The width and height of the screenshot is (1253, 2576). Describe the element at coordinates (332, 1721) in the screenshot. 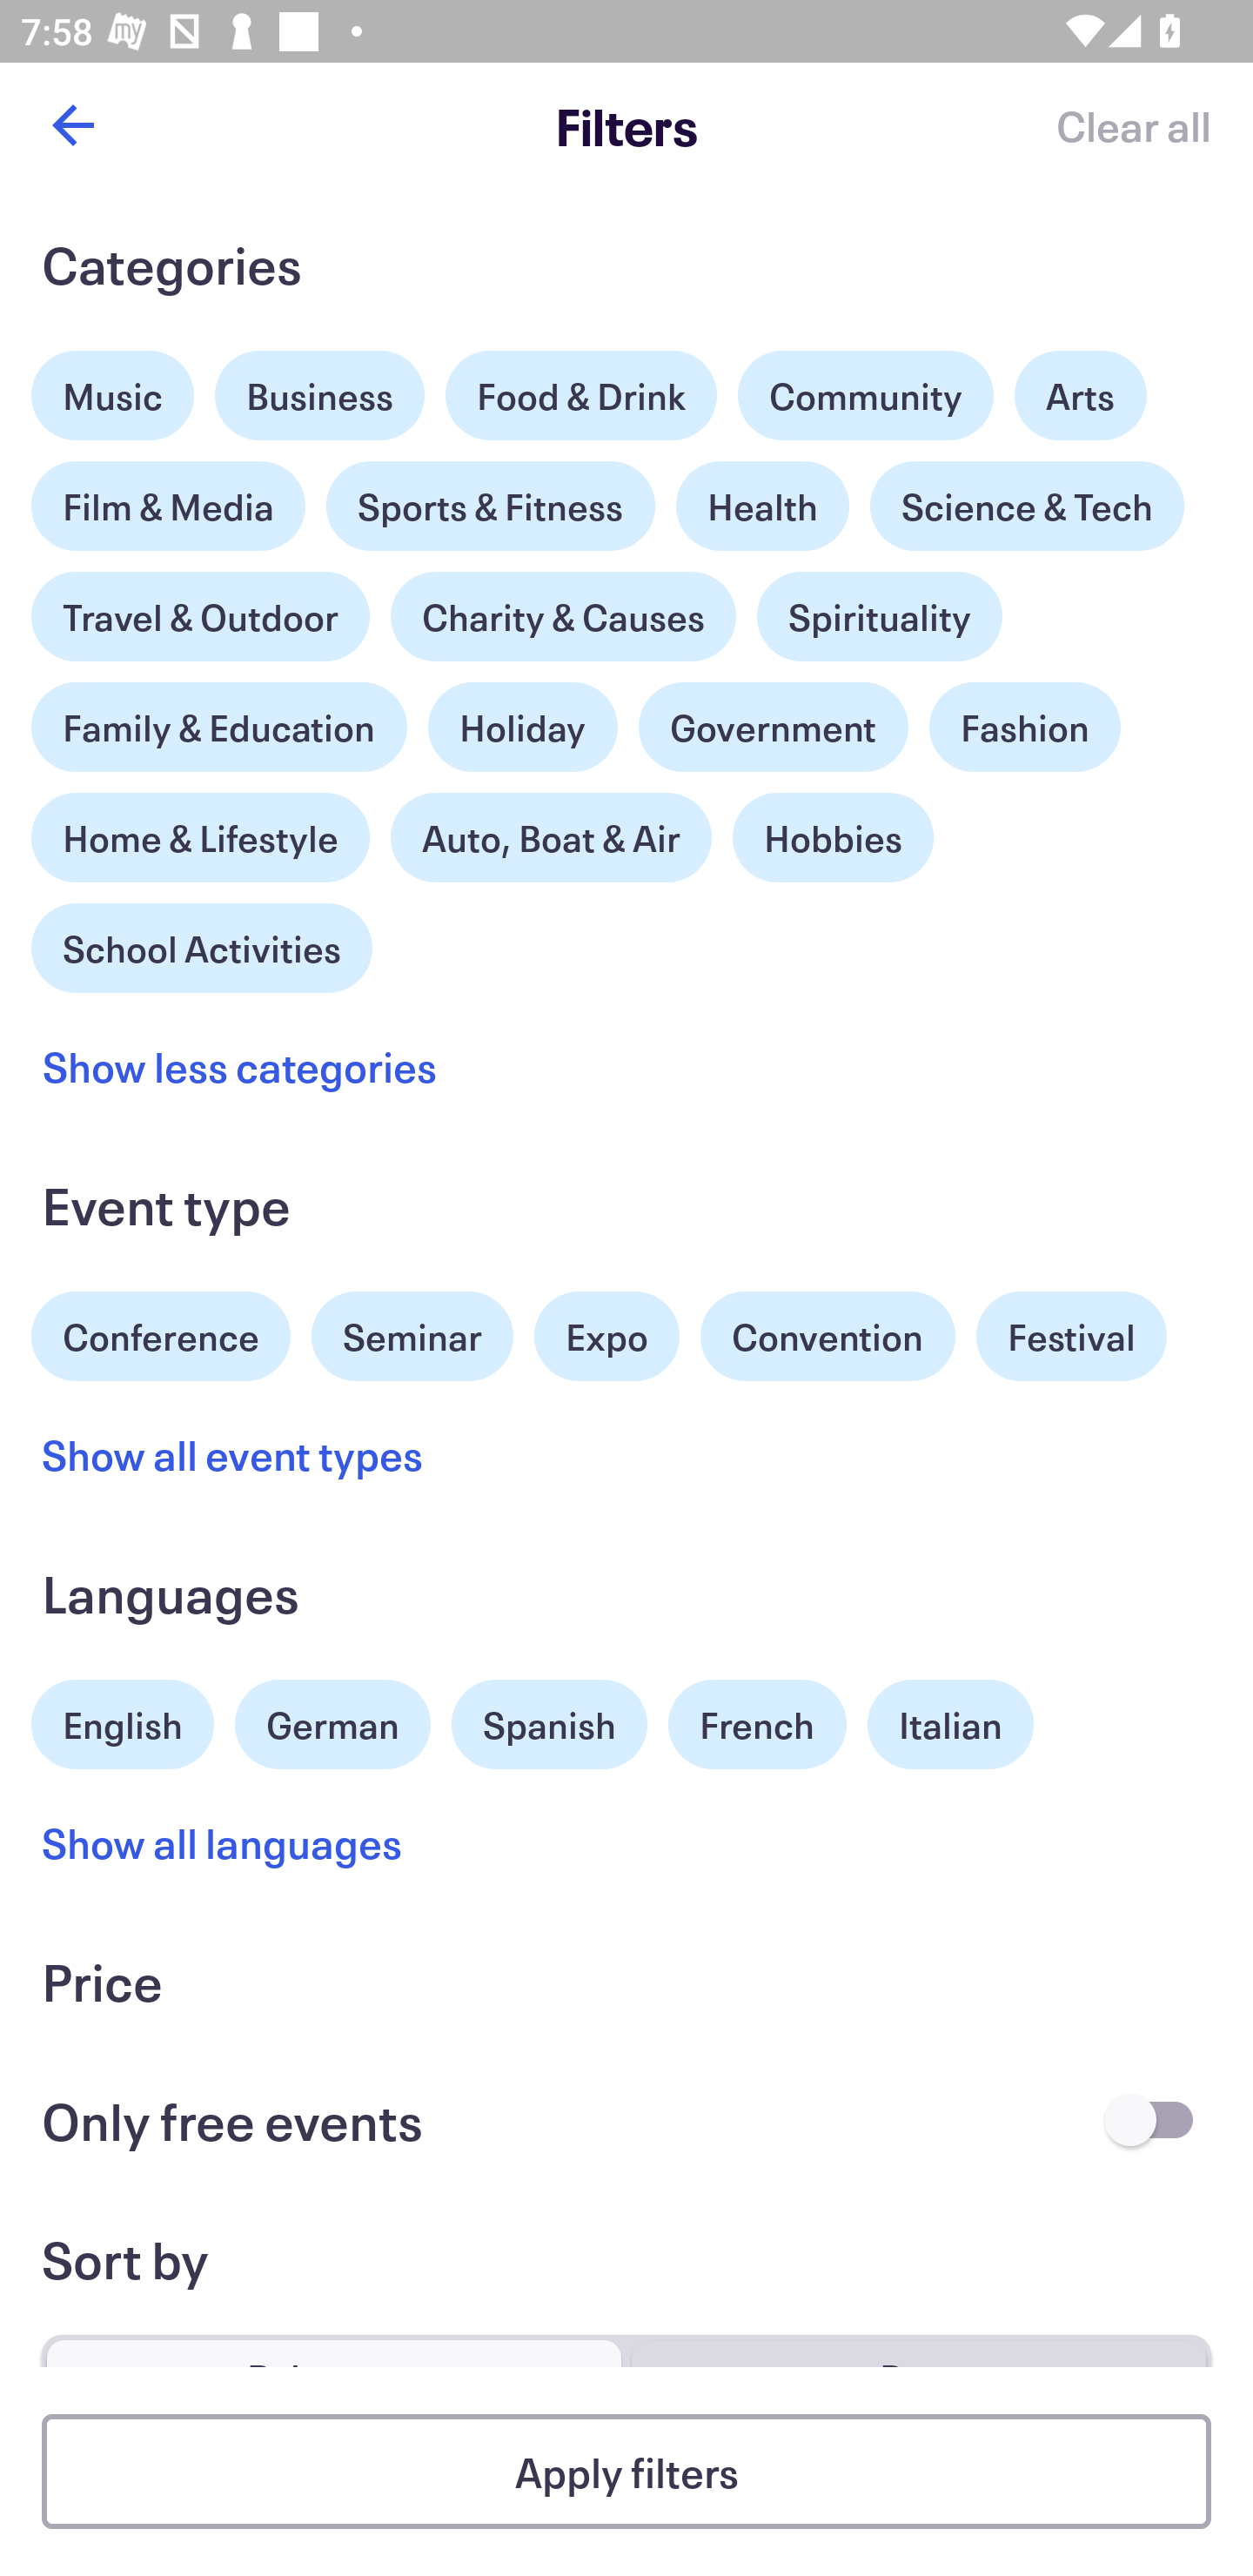

I see `German` at that location.